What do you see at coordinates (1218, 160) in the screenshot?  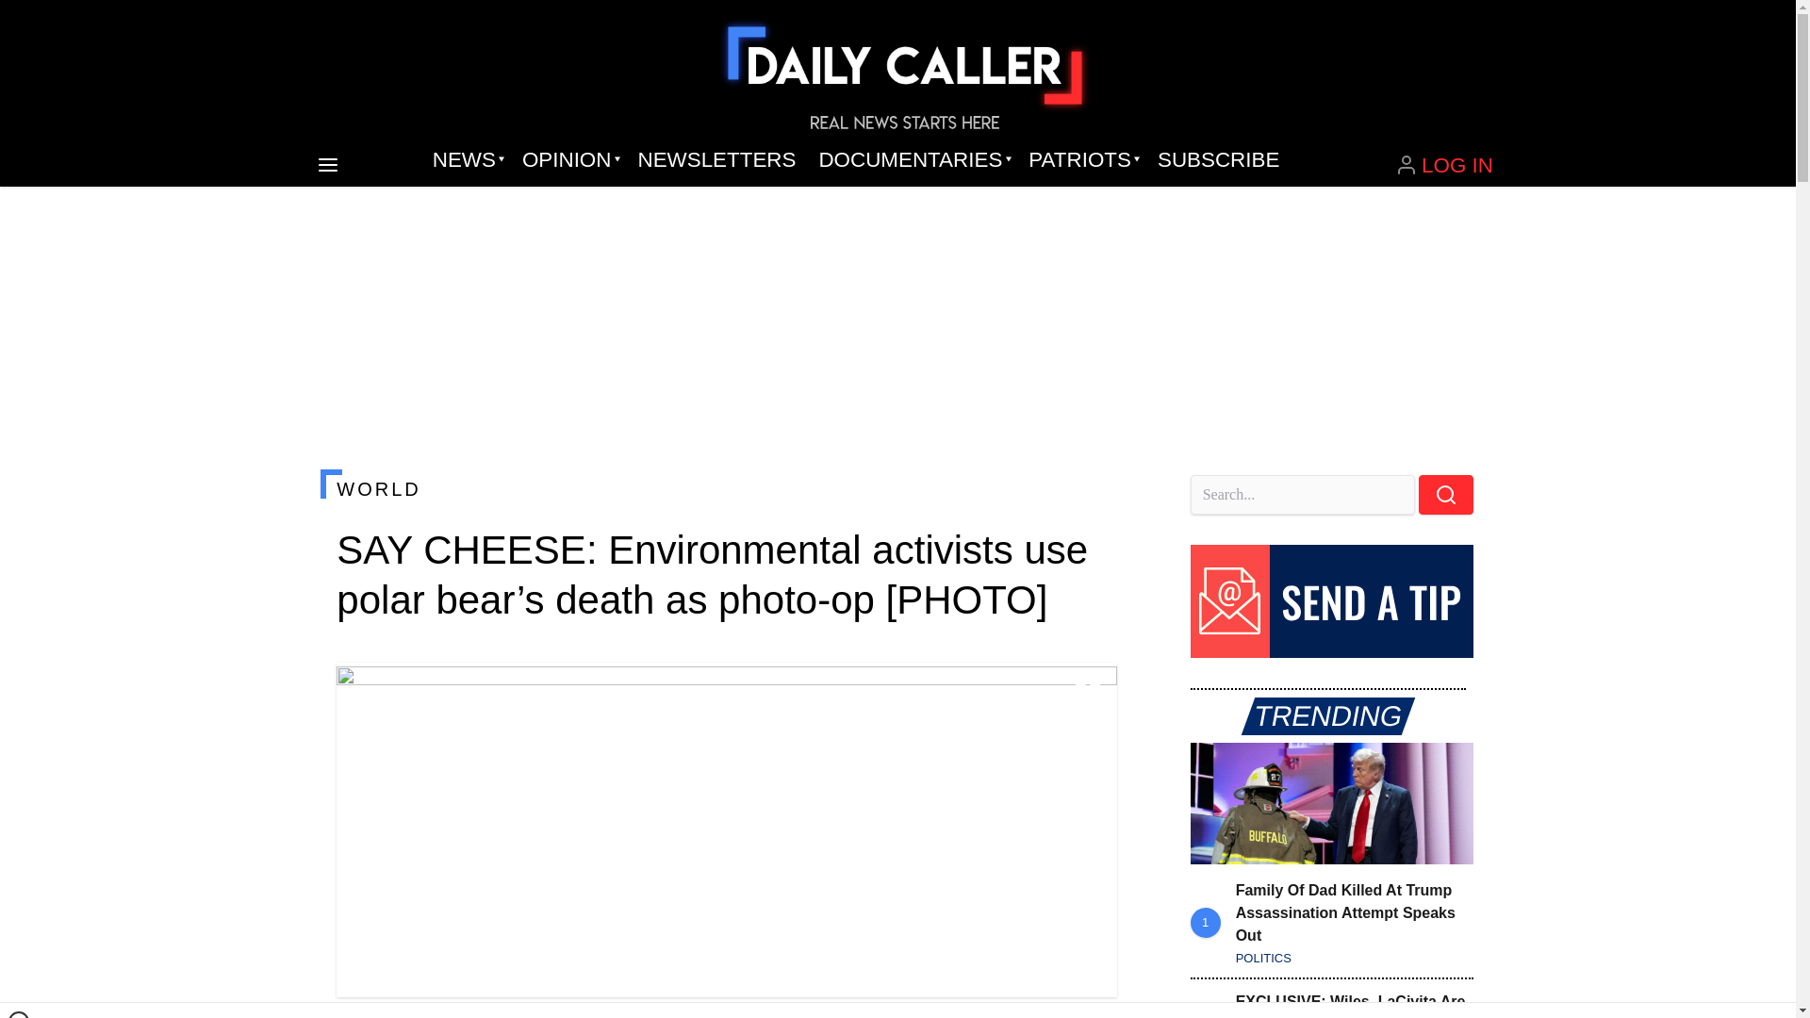 I see `SUBSCRIBE` at bounding box center [1218, 160].